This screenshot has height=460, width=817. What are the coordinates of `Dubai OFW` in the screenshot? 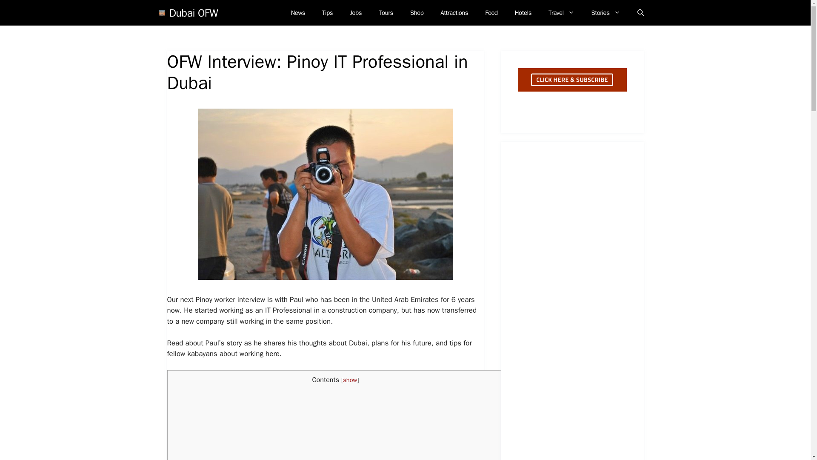 It's located at (193, 12).